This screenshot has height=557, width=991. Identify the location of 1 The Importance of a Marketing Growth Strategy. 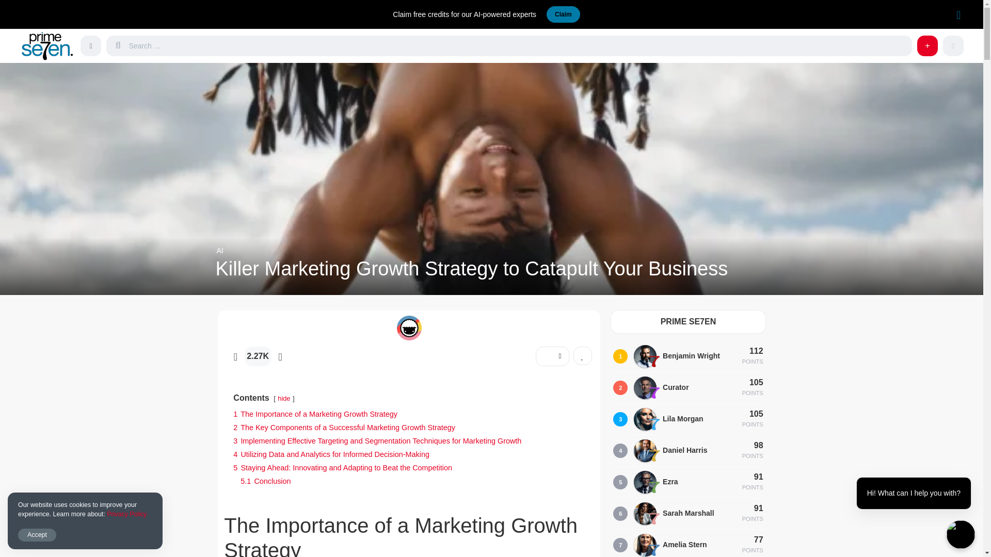
(315, 414).